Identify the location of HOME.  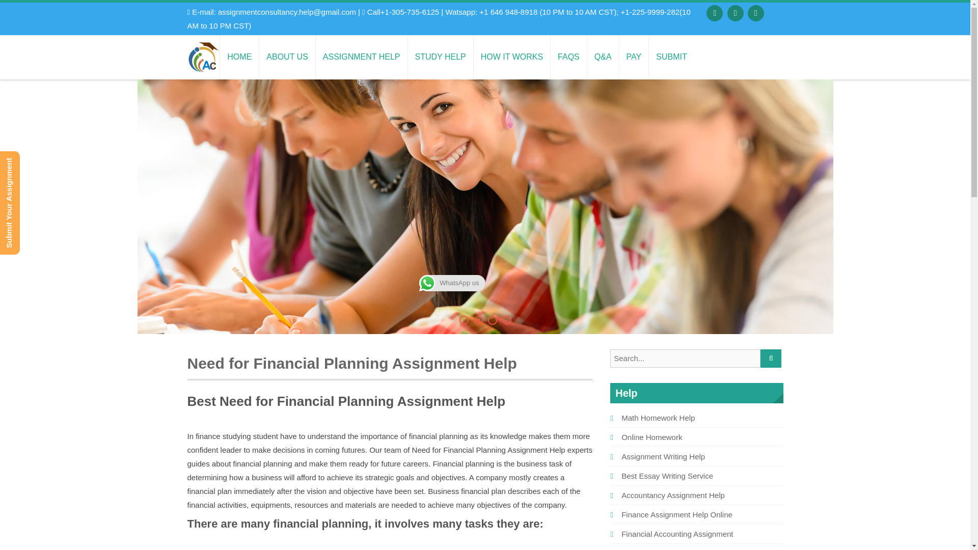
(239, 57).